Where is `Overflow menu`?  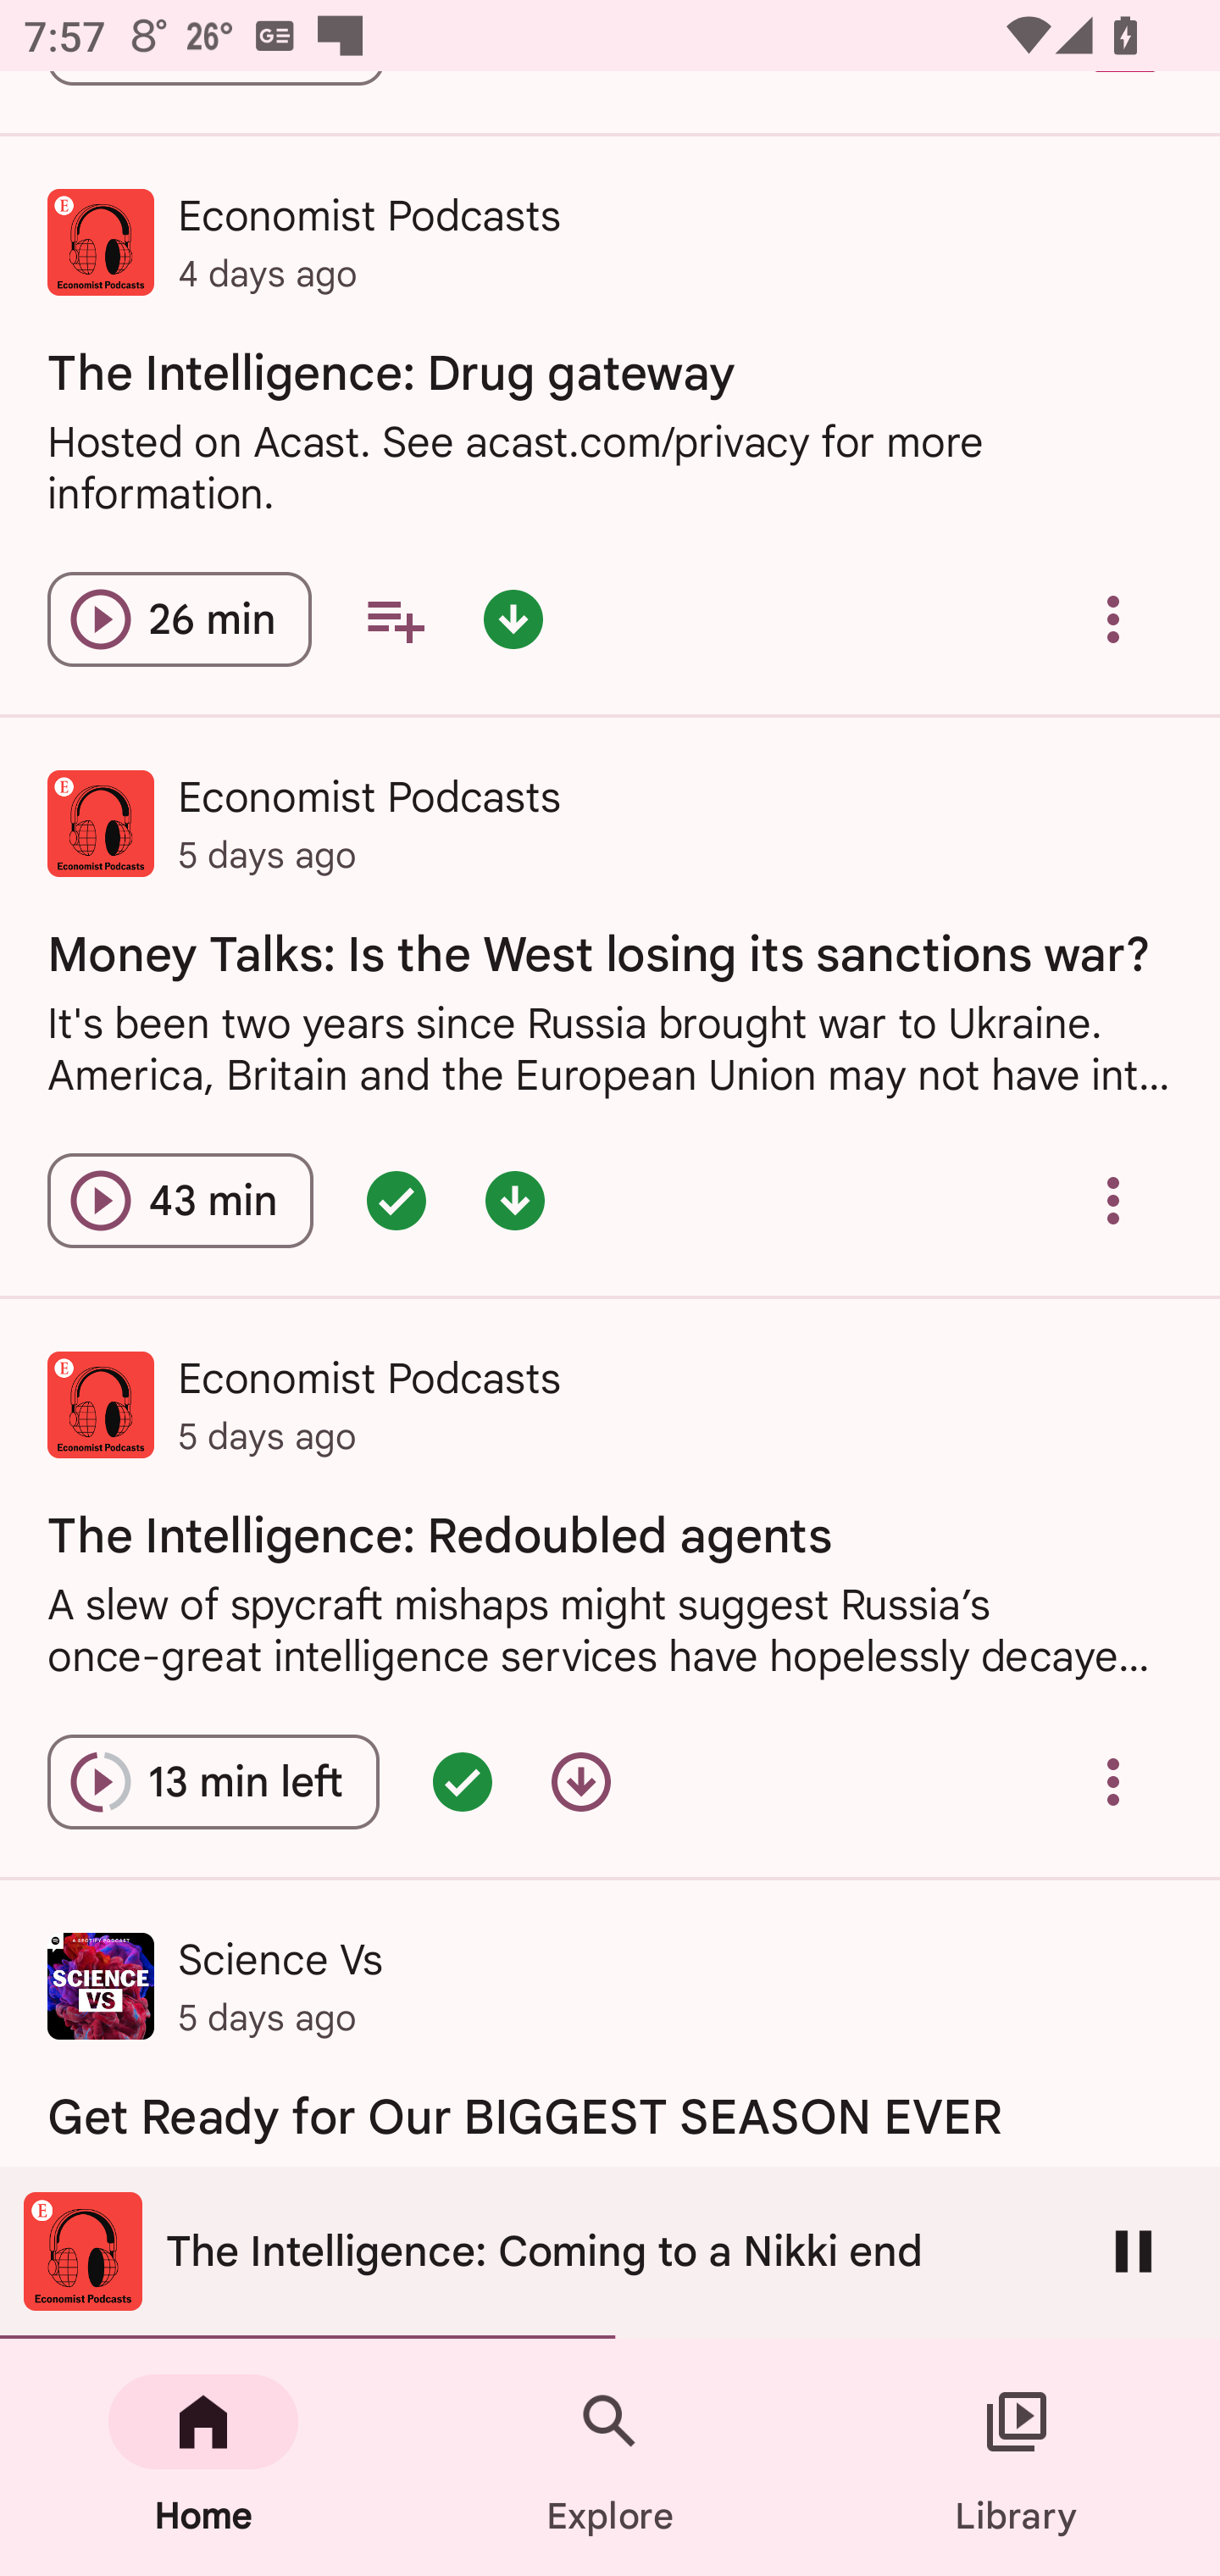
Overflow menu is located at coordinates (1113, 1200).